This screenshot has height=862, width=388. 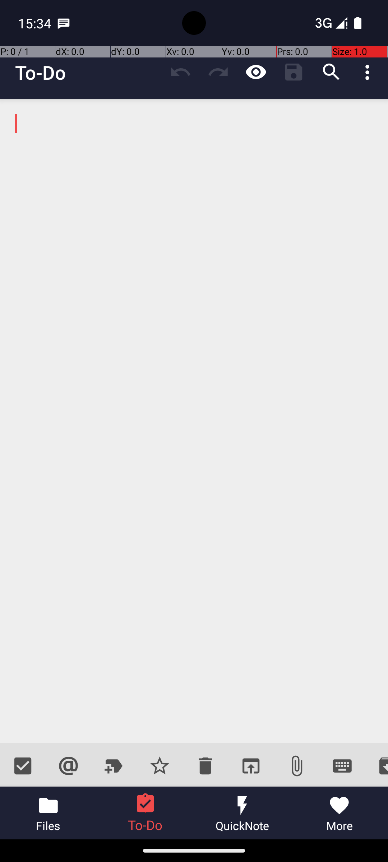 What do you see at coordinates (160, 766) in the screenshot?
I see `Priority` at bounding box center [160, 766].